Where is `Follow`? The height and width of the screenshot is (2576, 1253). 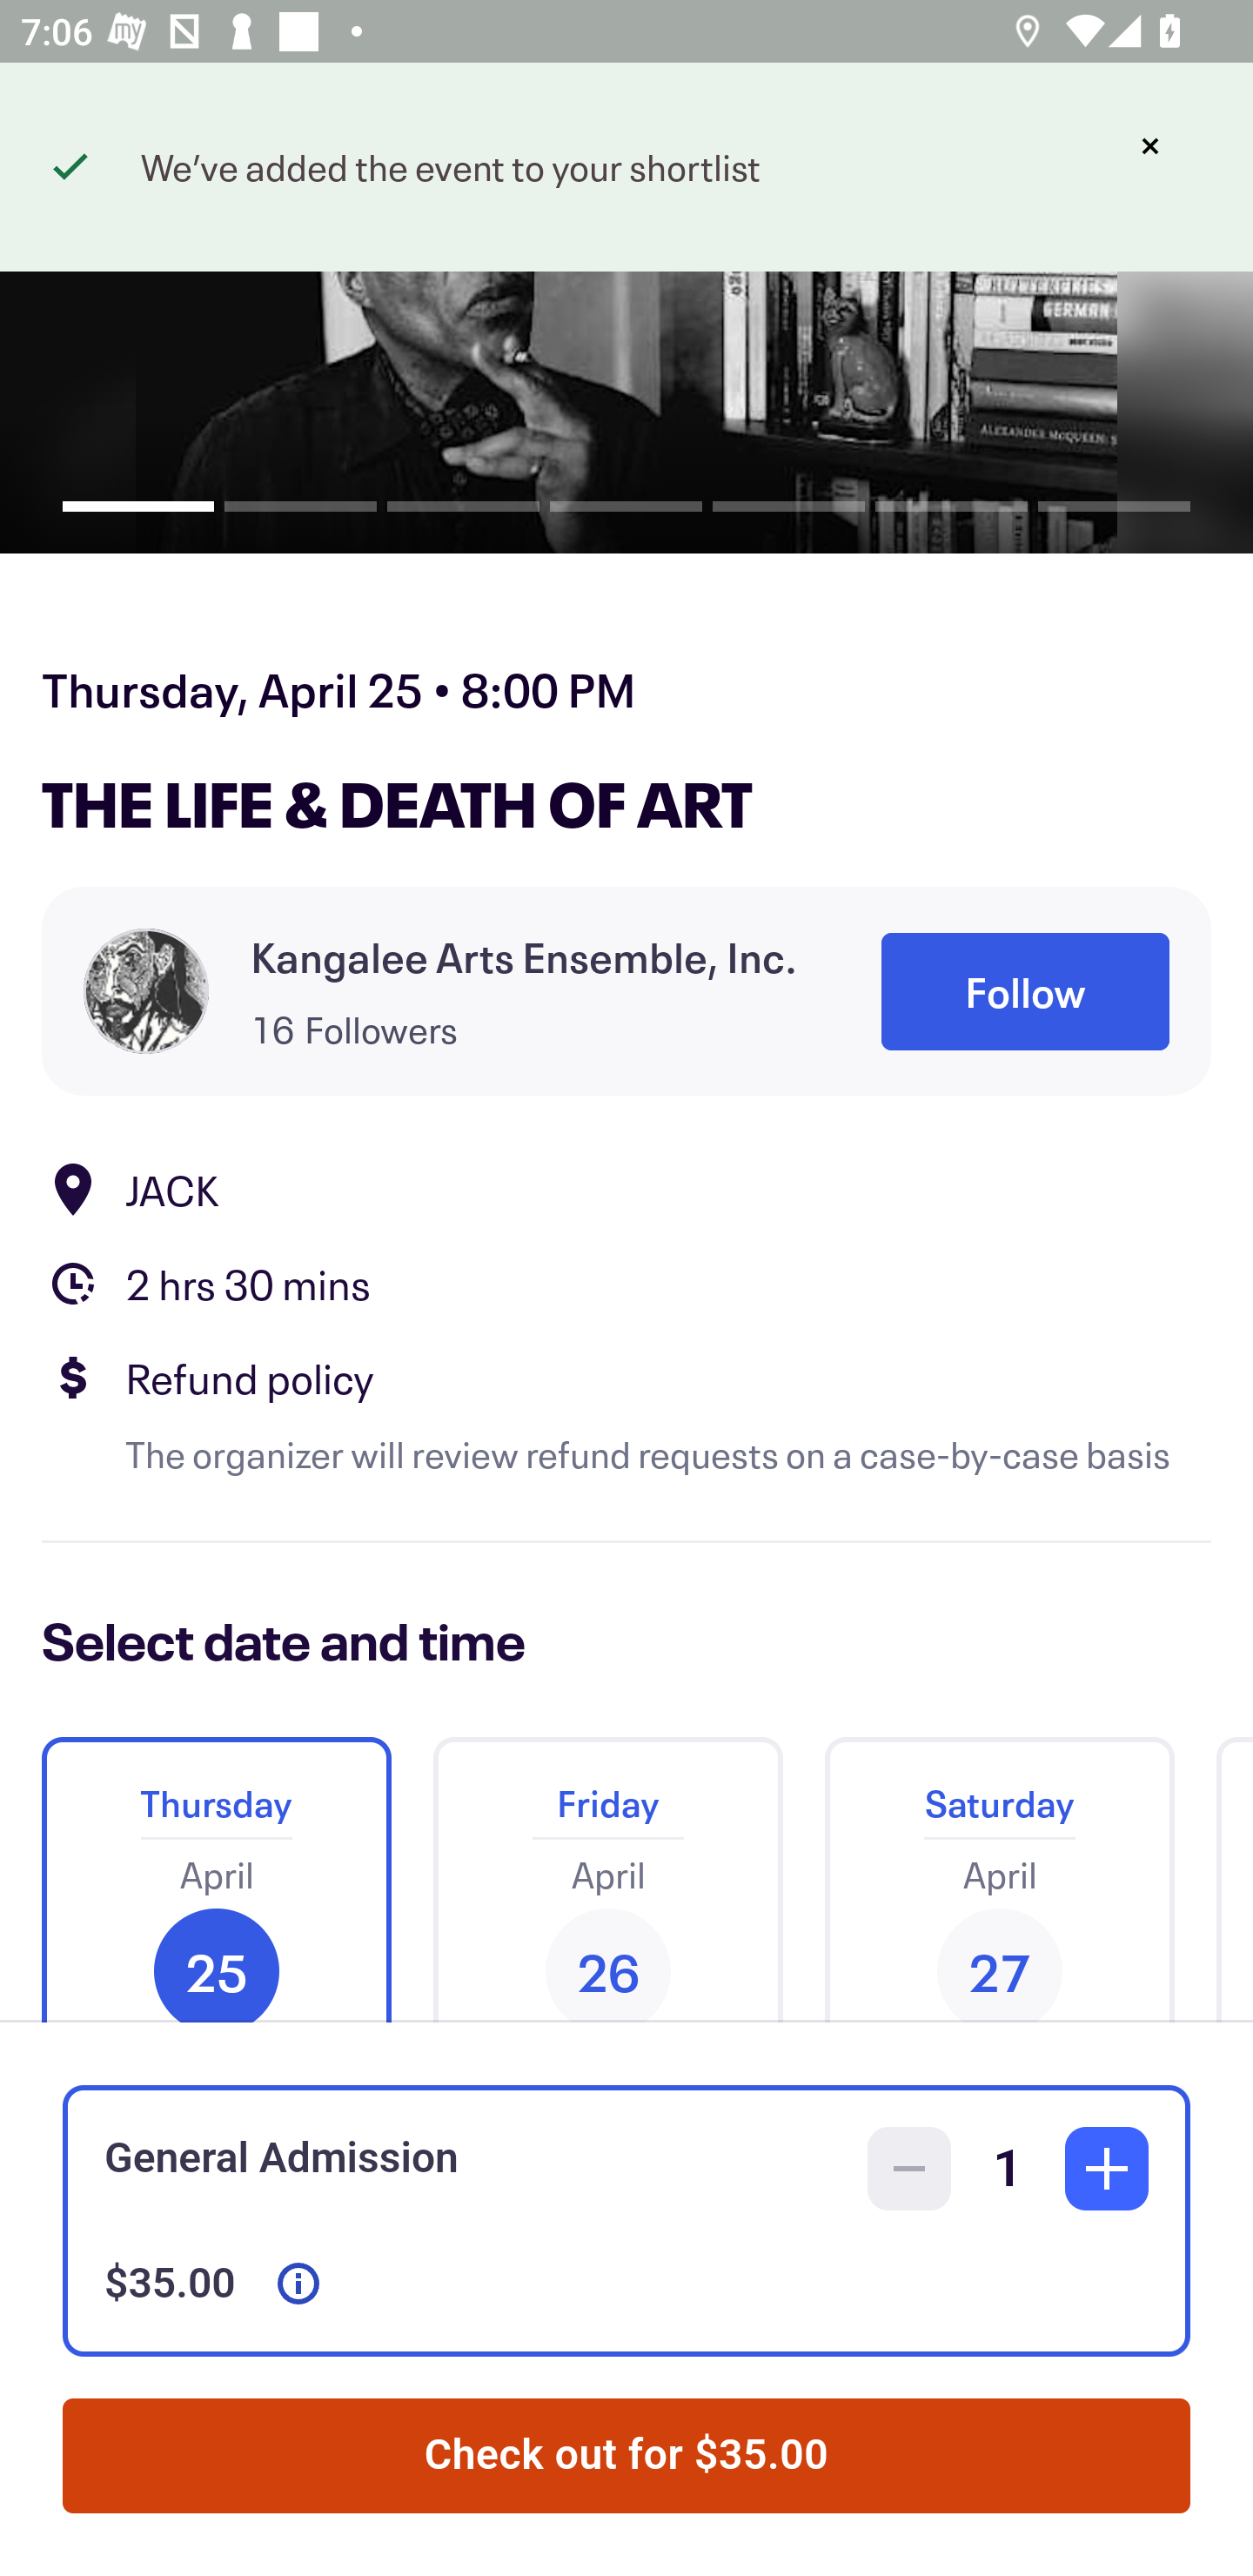
Follow is located at coordinates (1025, 991).